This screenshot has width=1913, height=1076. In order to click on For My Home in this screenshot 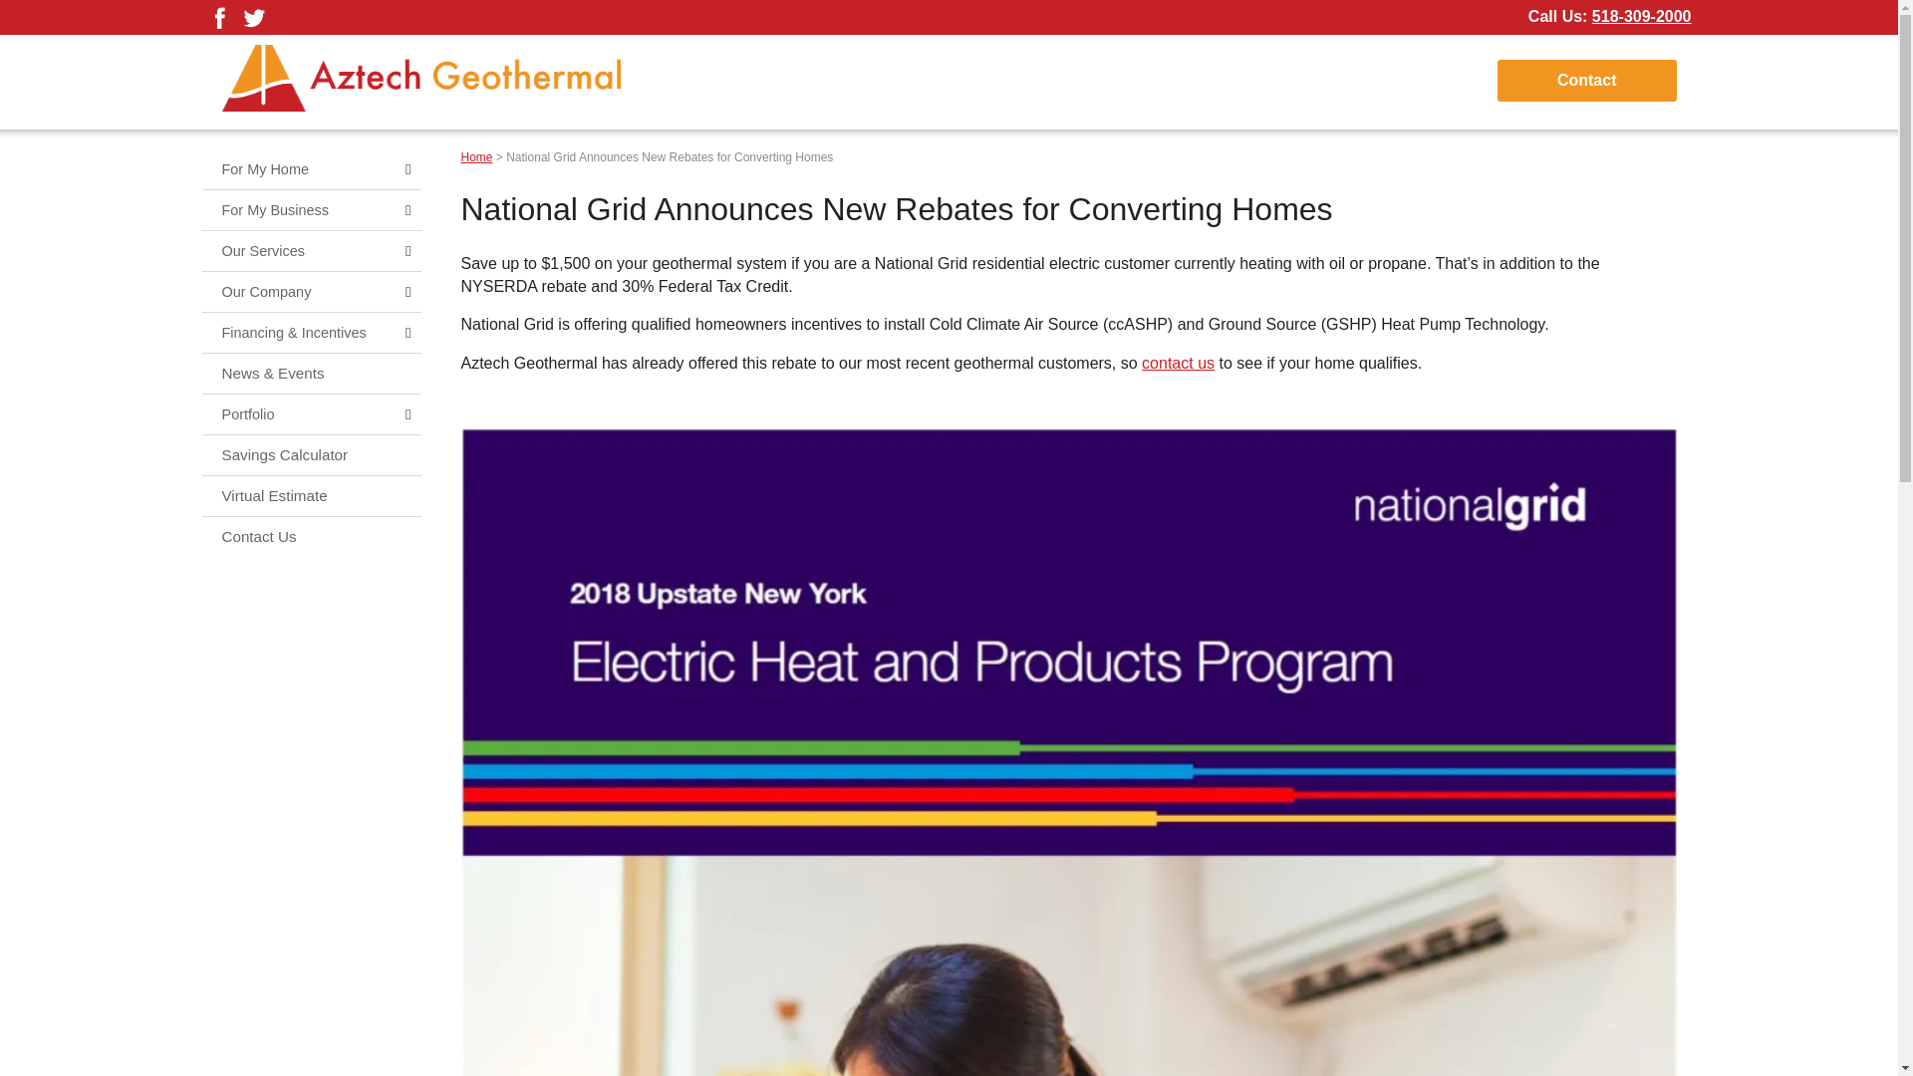, I will do `click(311, 169)`.